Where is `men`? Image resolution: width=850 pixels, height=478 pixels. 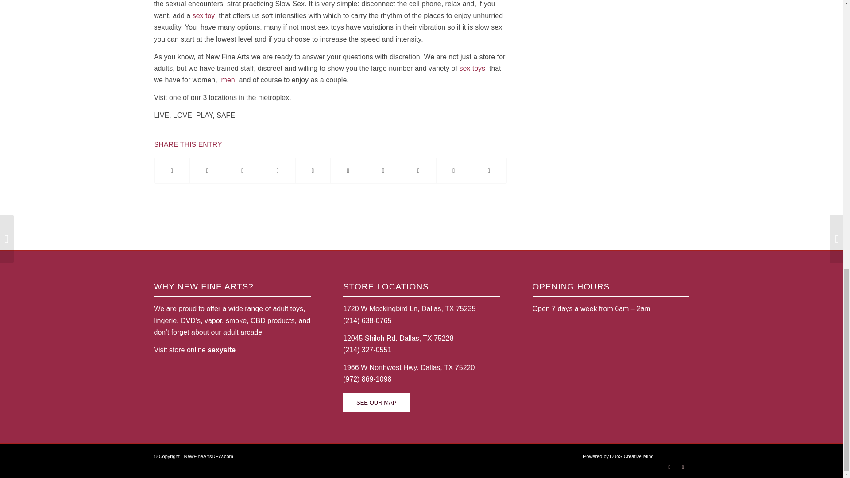
men is located at coordinates (228, 80).